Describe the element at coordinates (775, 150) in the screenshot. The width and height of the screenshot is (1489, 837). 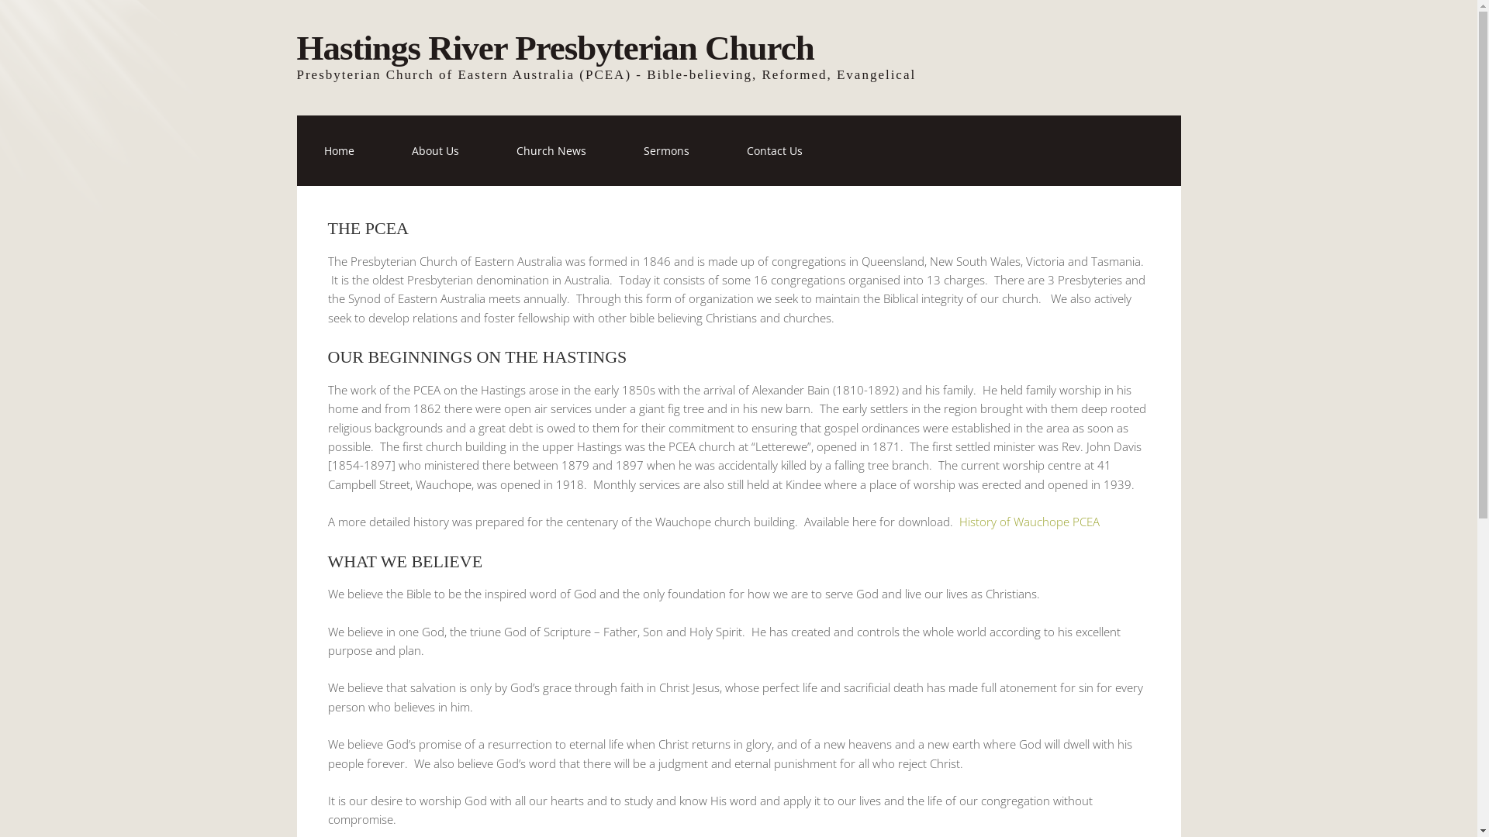
I see `Contact Us` at that location.